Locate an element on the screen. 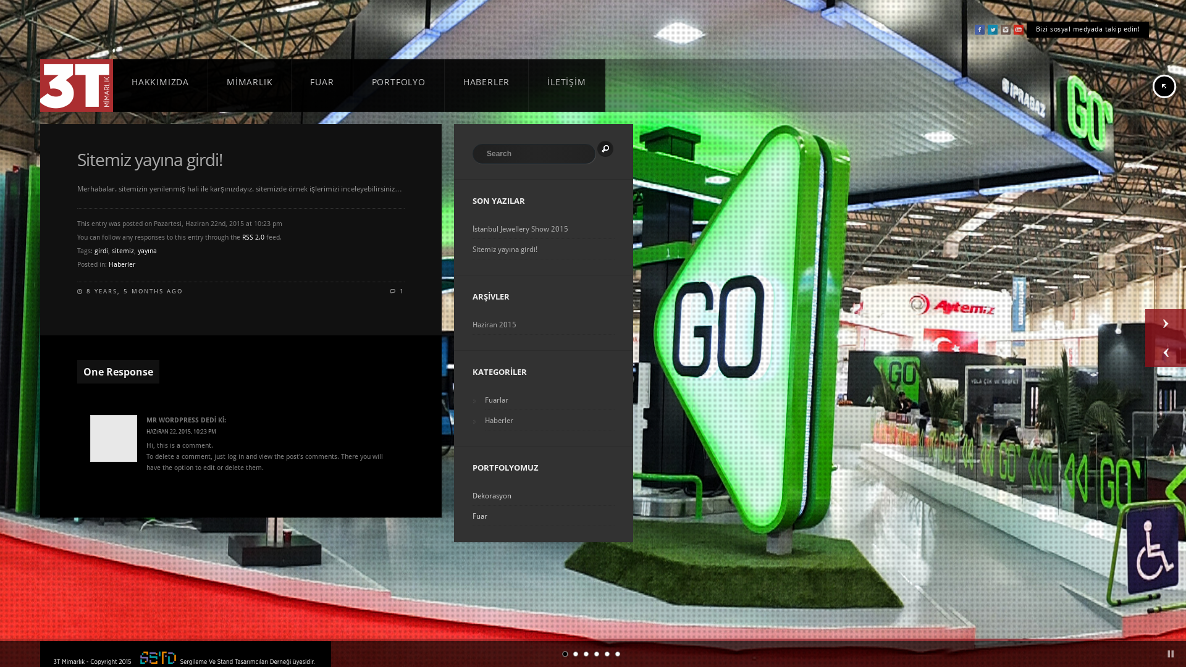 This screenshot has height=667, width=1186. Haberler is located at coordinates (550, 420).